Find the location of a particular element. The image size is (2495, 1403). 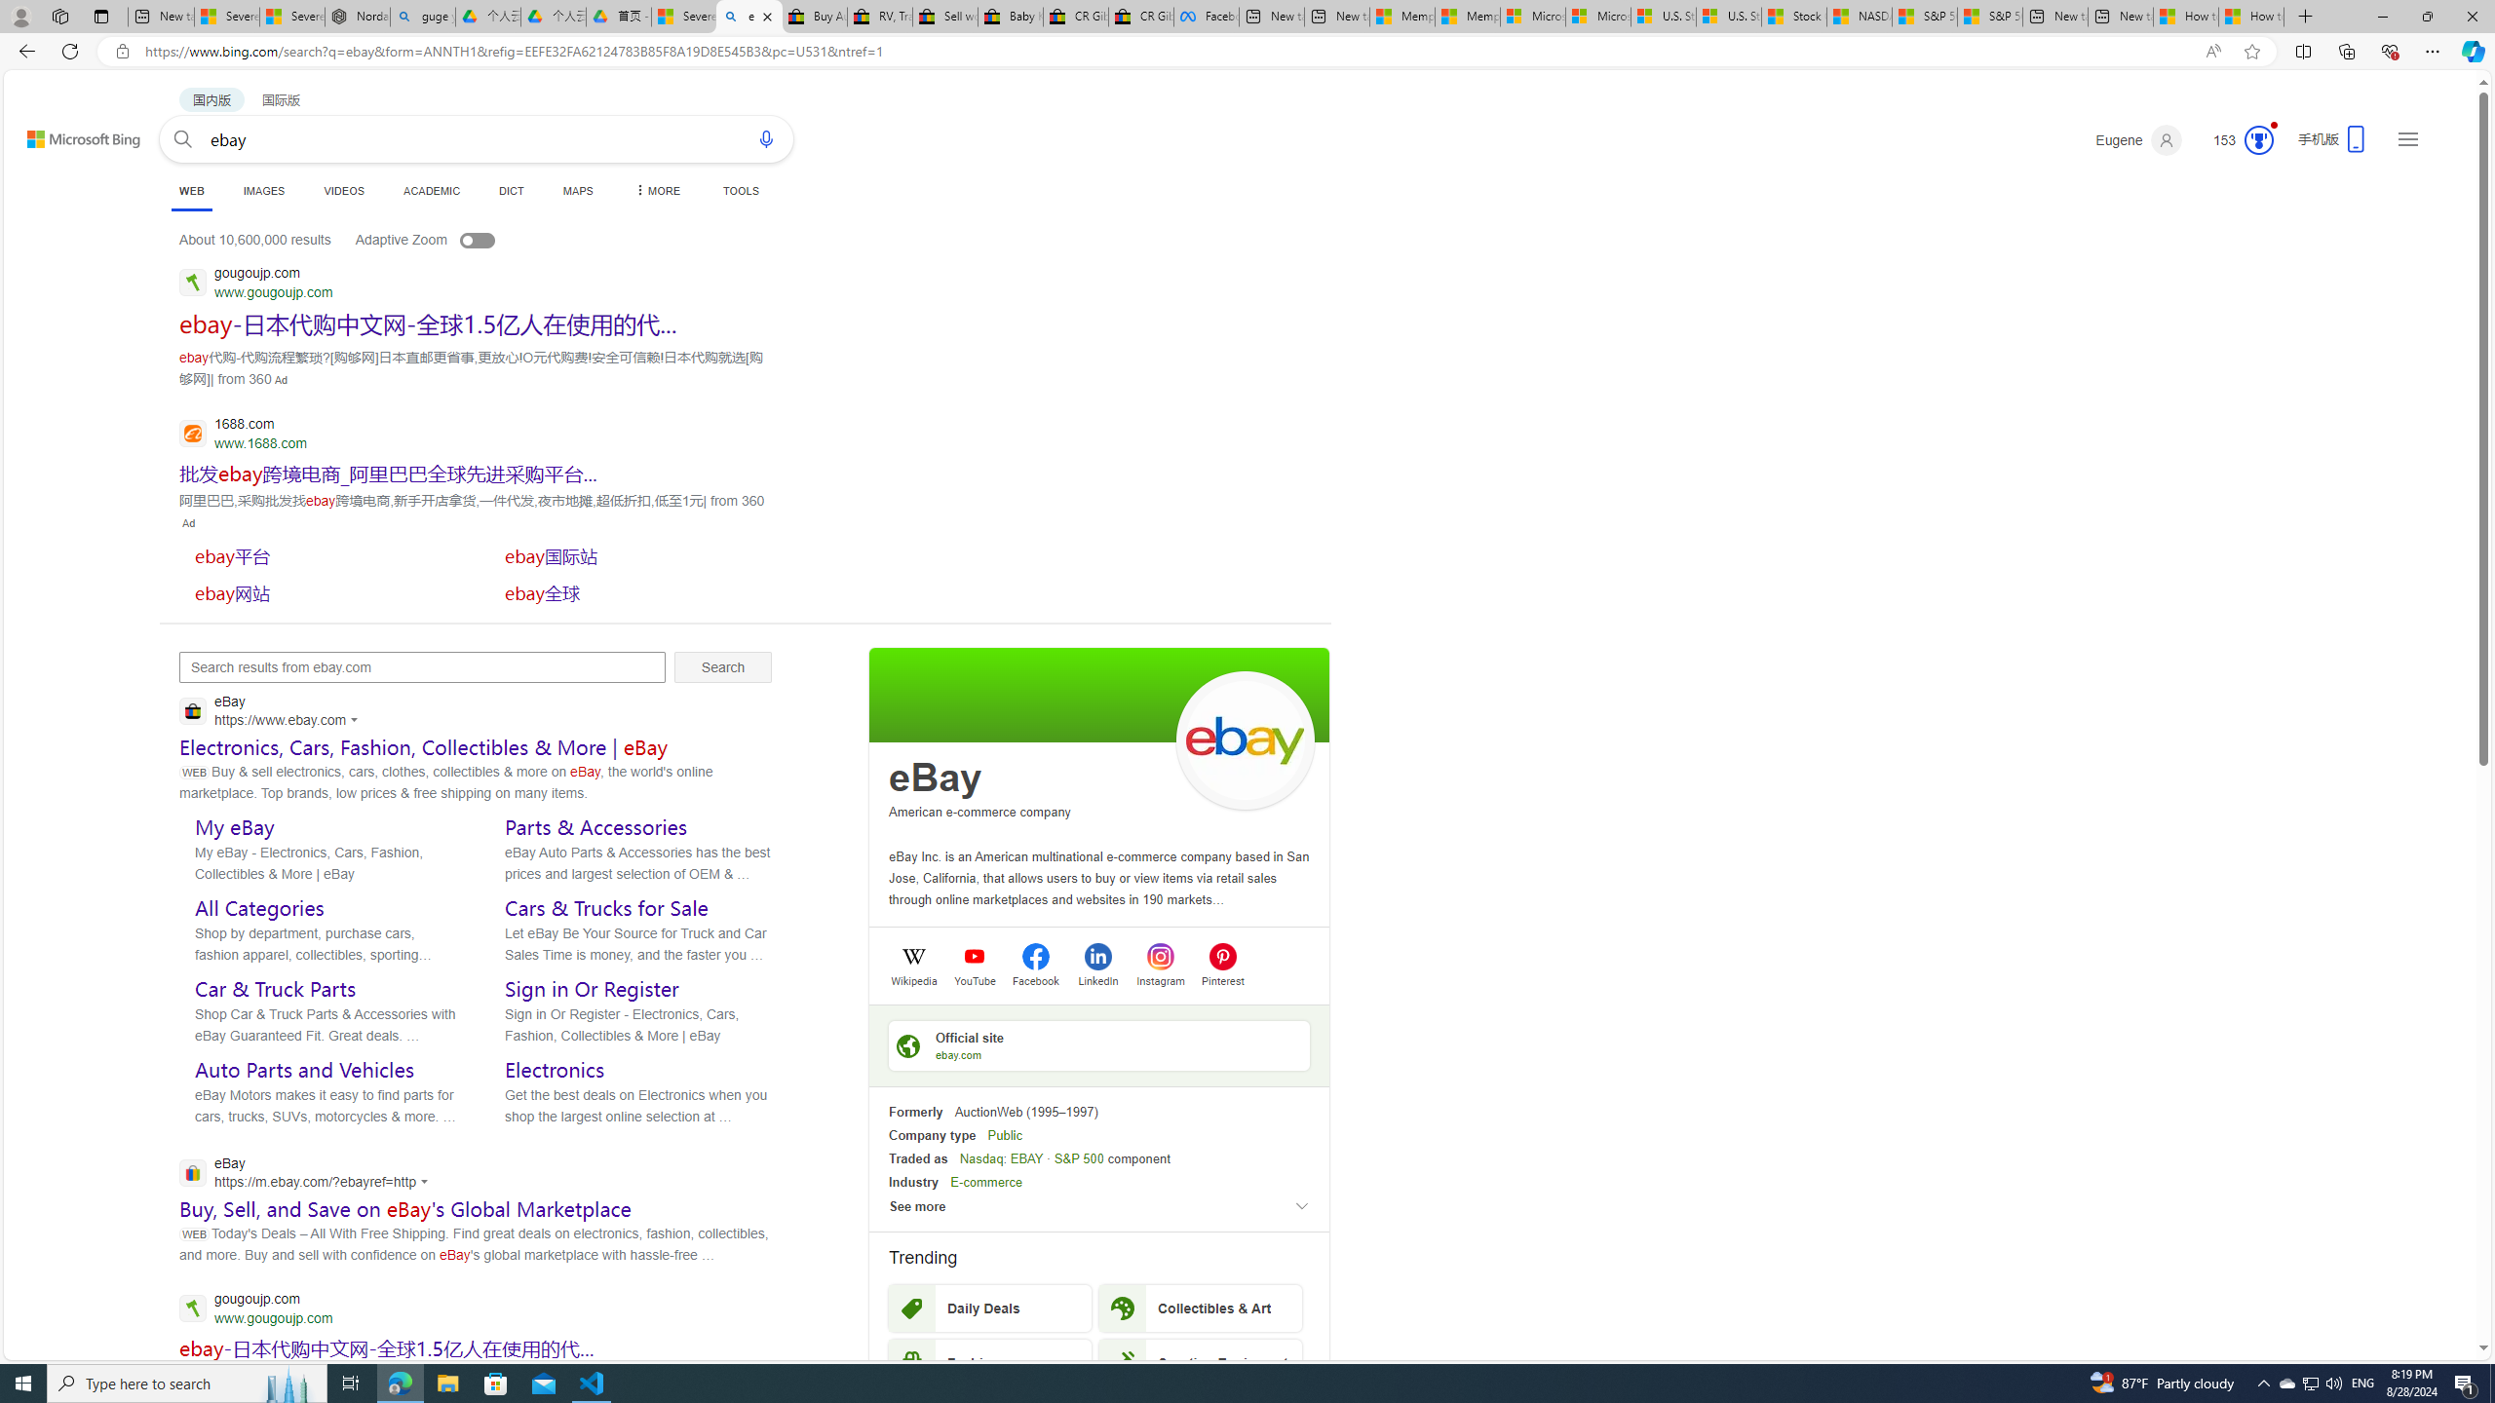

Official site ebay.com is located at coordinates (1099, 1045).